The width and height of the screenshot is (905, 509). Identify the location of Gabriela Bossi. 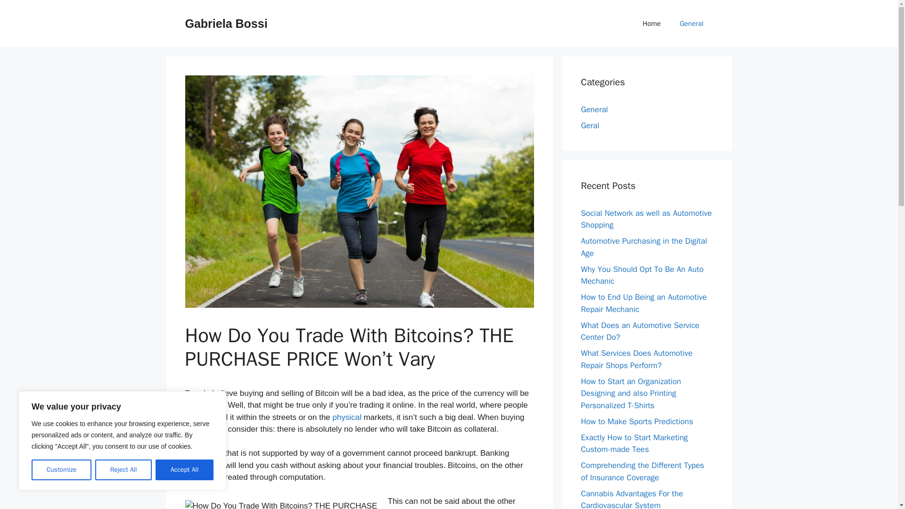
(225, 23).